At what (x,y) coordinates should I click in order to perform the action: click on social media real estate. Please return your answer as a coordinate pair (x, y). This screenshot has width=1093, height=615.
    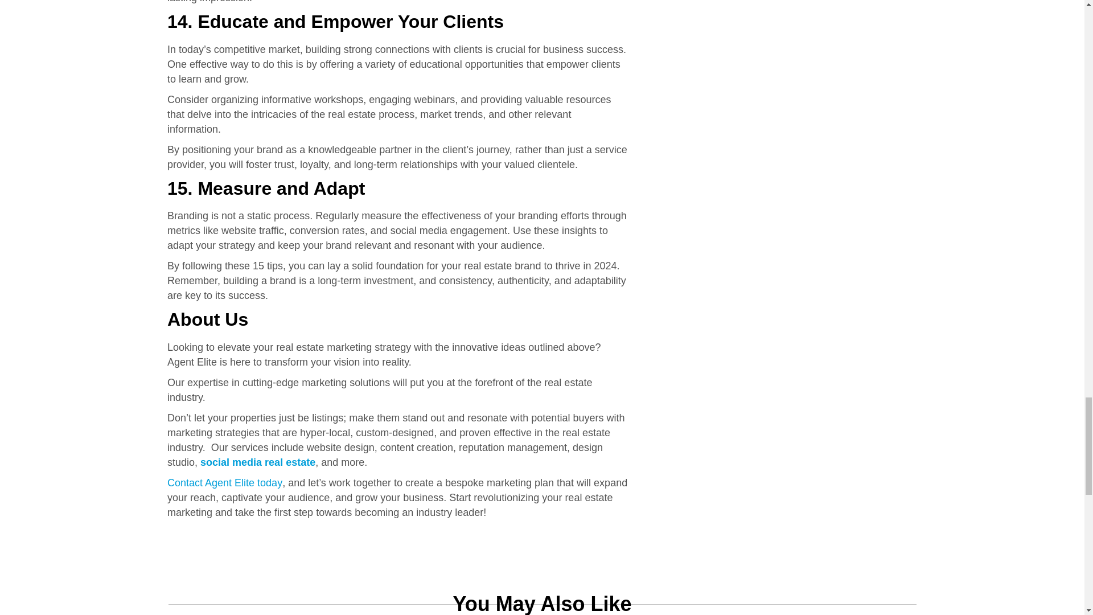
    Looking at the image, I should click on (257, 462).